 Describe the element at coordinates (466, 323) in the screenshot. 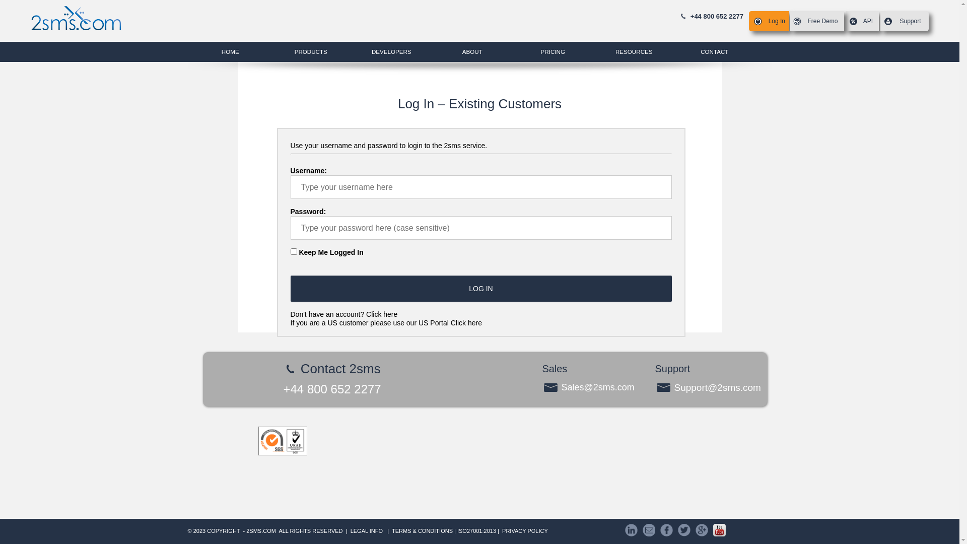

I see `Click here` at that location.